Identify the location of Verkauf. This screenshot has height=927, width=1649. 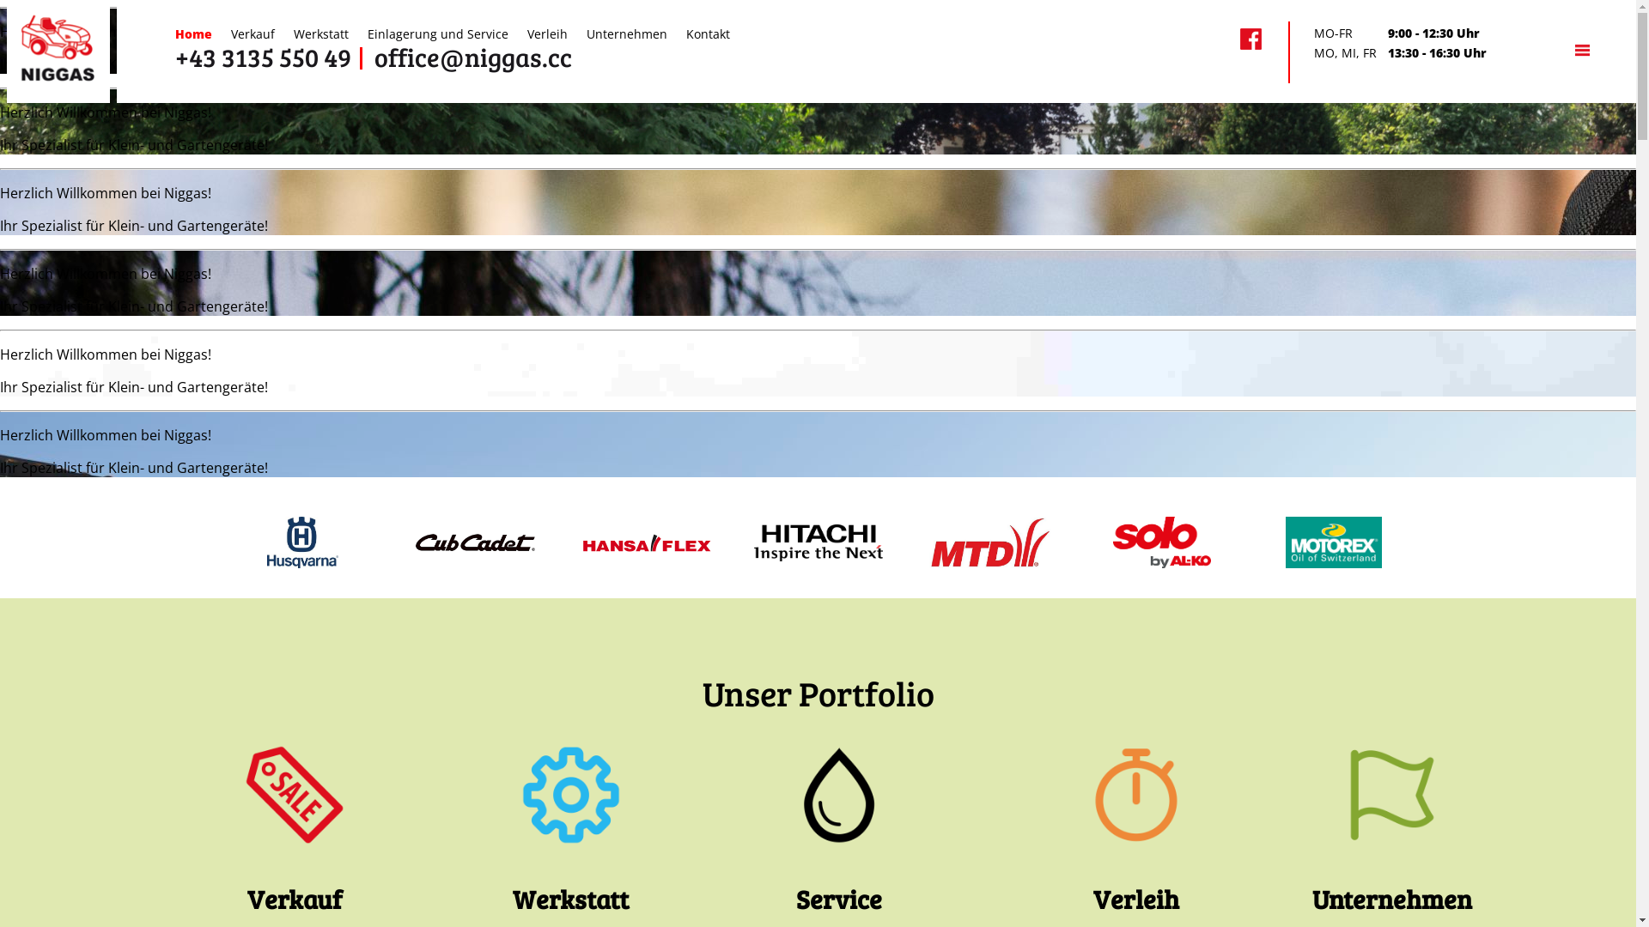
(253, 34).